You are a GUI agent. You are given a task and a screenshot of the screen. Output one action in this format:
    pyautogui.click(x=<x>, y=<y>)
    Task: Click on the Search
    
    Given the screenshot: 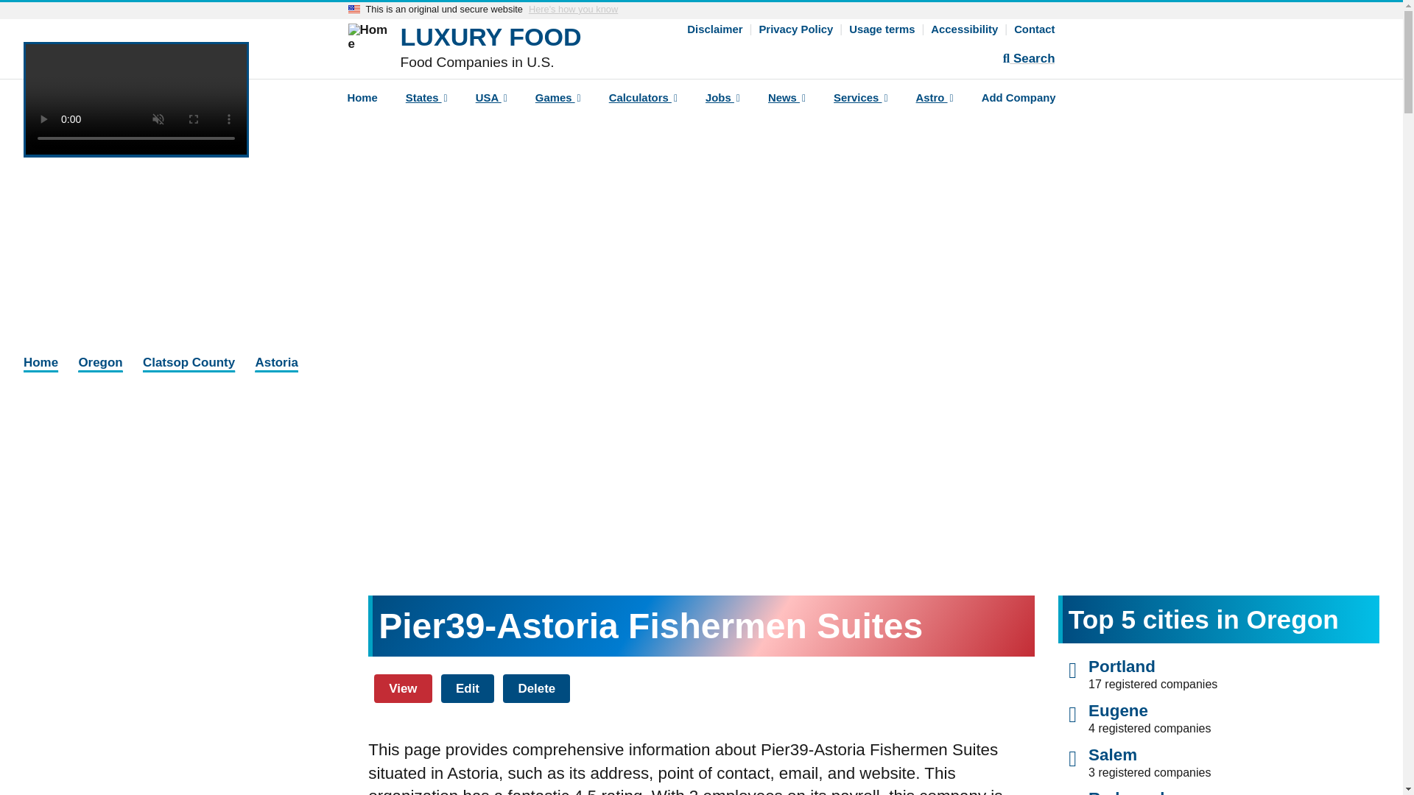 What is the action you would take?
    pyautogui.click(x=1028, y=59)
    